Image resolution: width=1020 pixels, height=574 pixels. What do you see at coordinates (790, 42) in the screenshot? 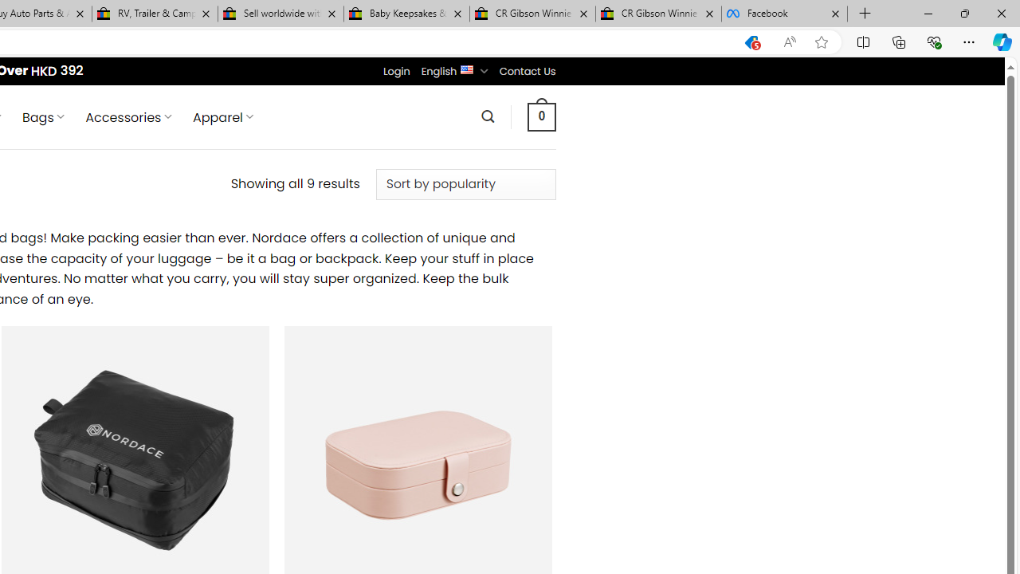
I see `Read aloud this page (Ctrl+Shift+U)` at bounding box center [790, 42].